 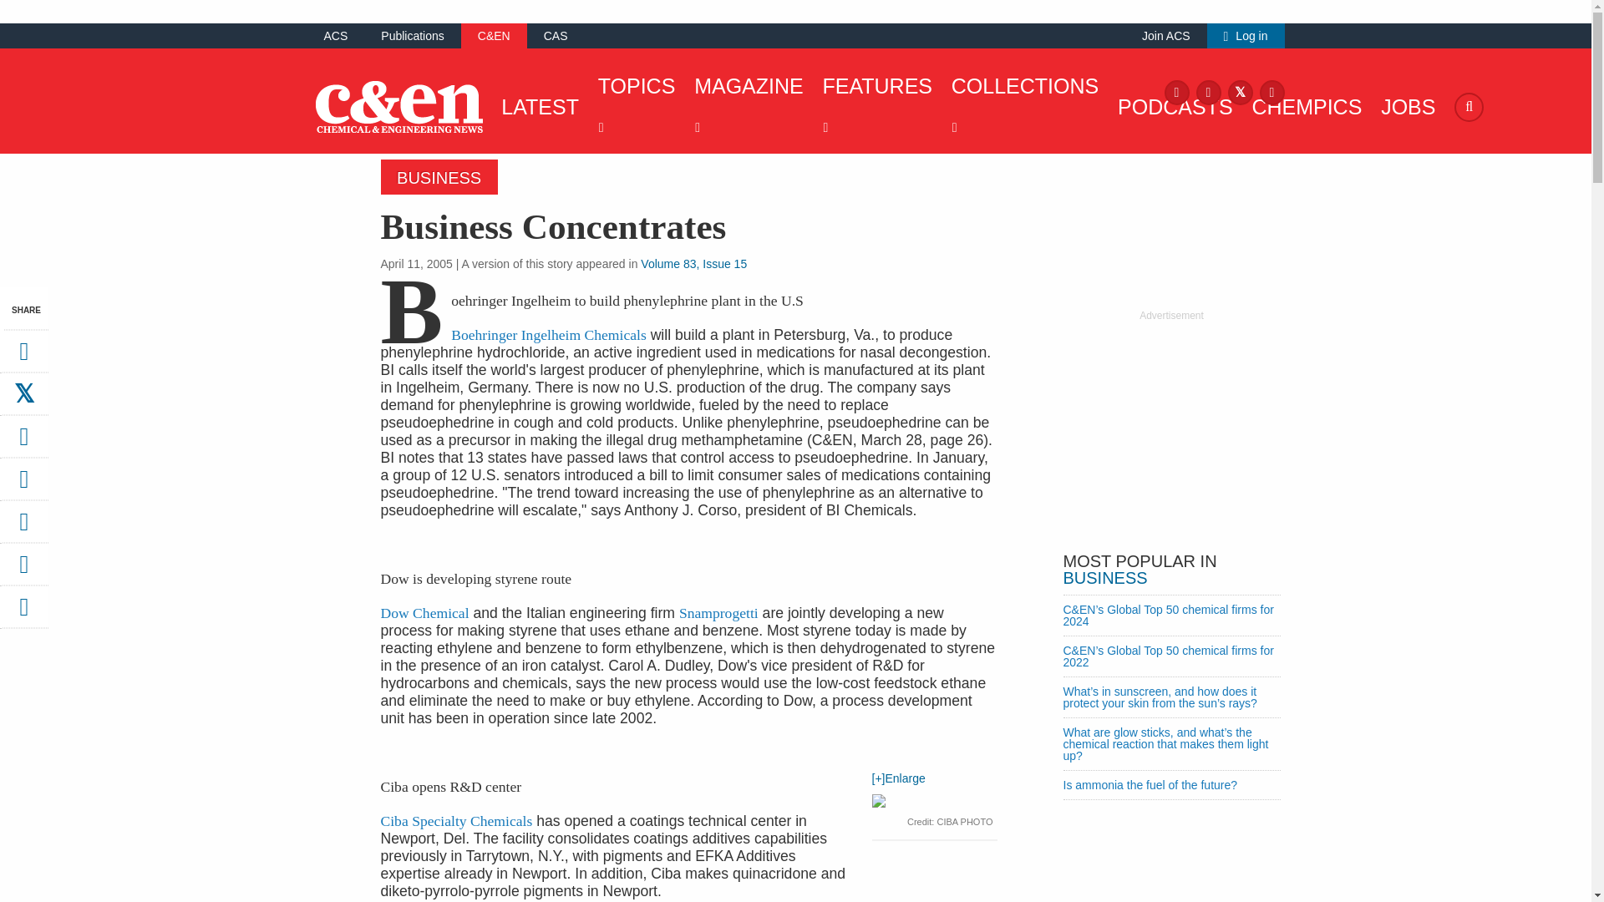 I want to click on Log in, so click(x=1246, y=35).